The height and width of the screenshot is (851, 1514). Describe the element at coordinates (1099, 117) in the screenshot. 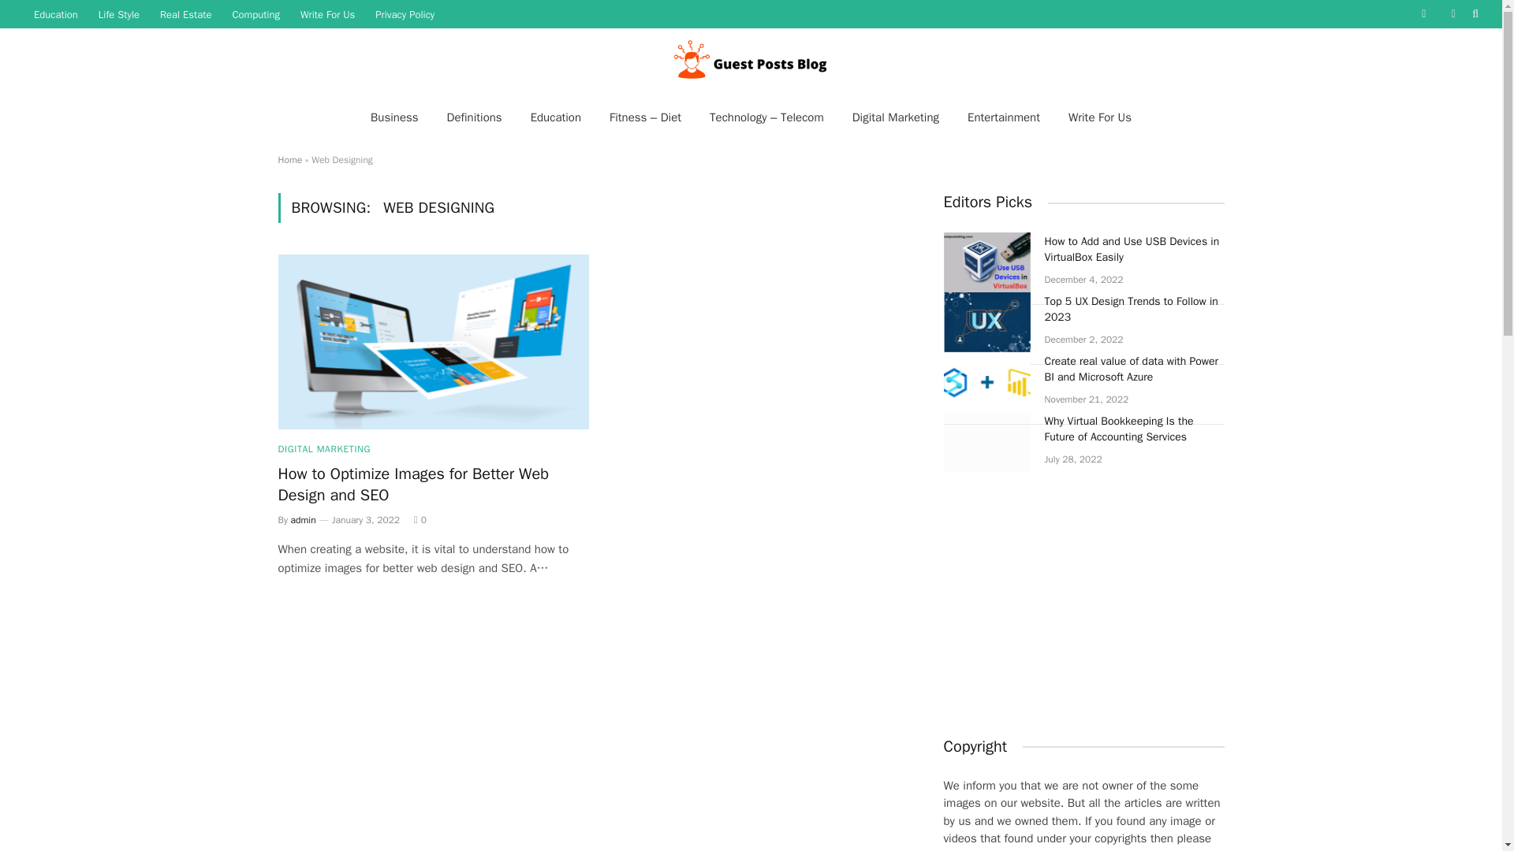

I see `Write For Us` at that location.